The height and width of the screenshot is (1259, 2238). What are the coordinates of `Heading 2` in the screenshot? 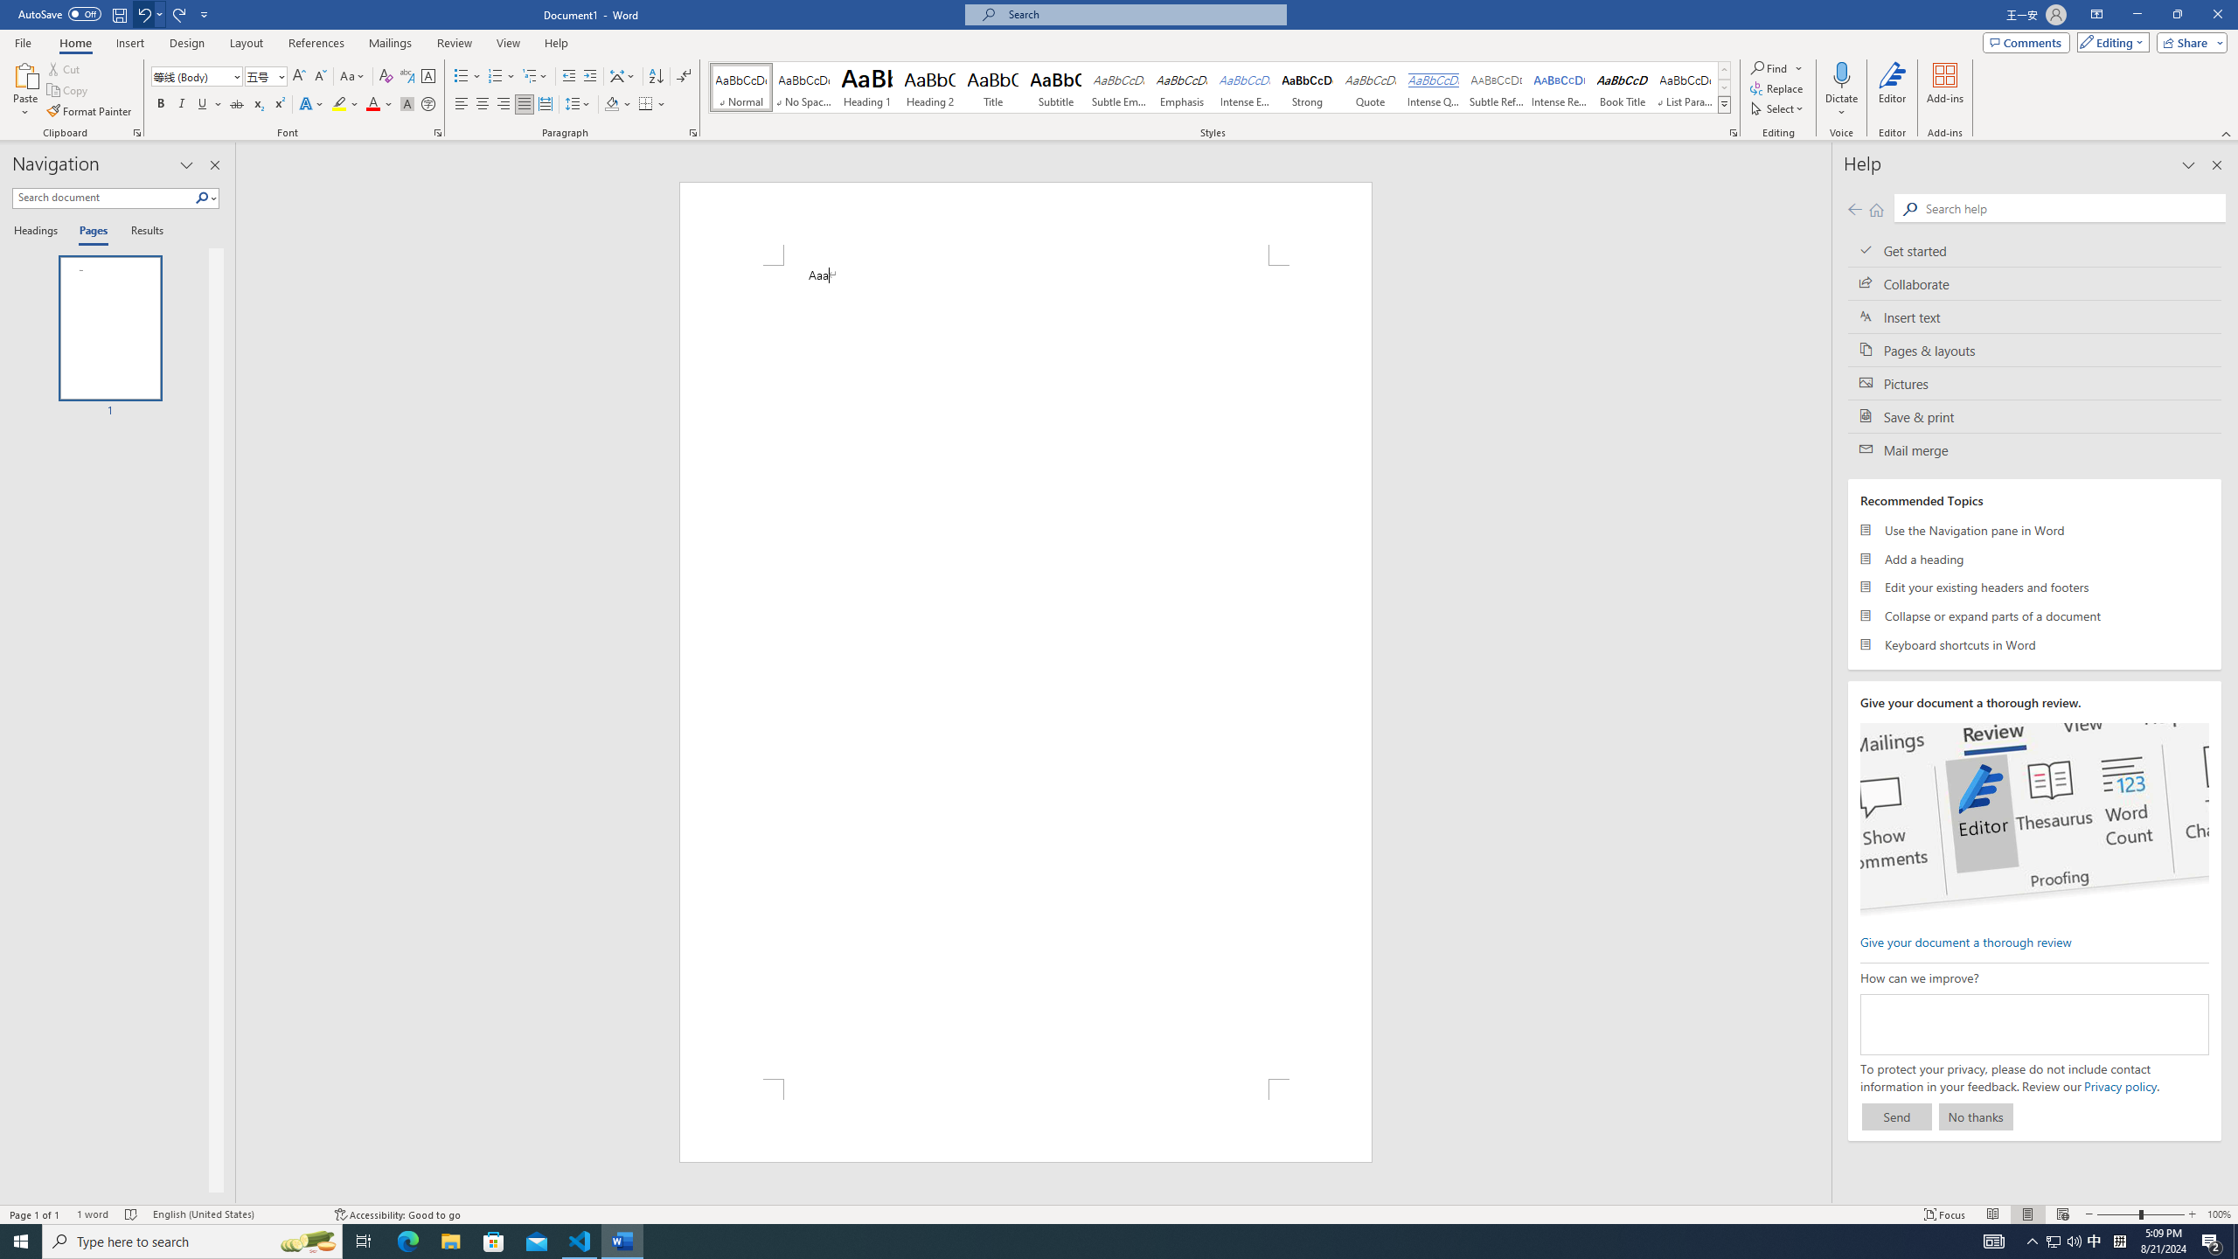 It's located at (930, 87).